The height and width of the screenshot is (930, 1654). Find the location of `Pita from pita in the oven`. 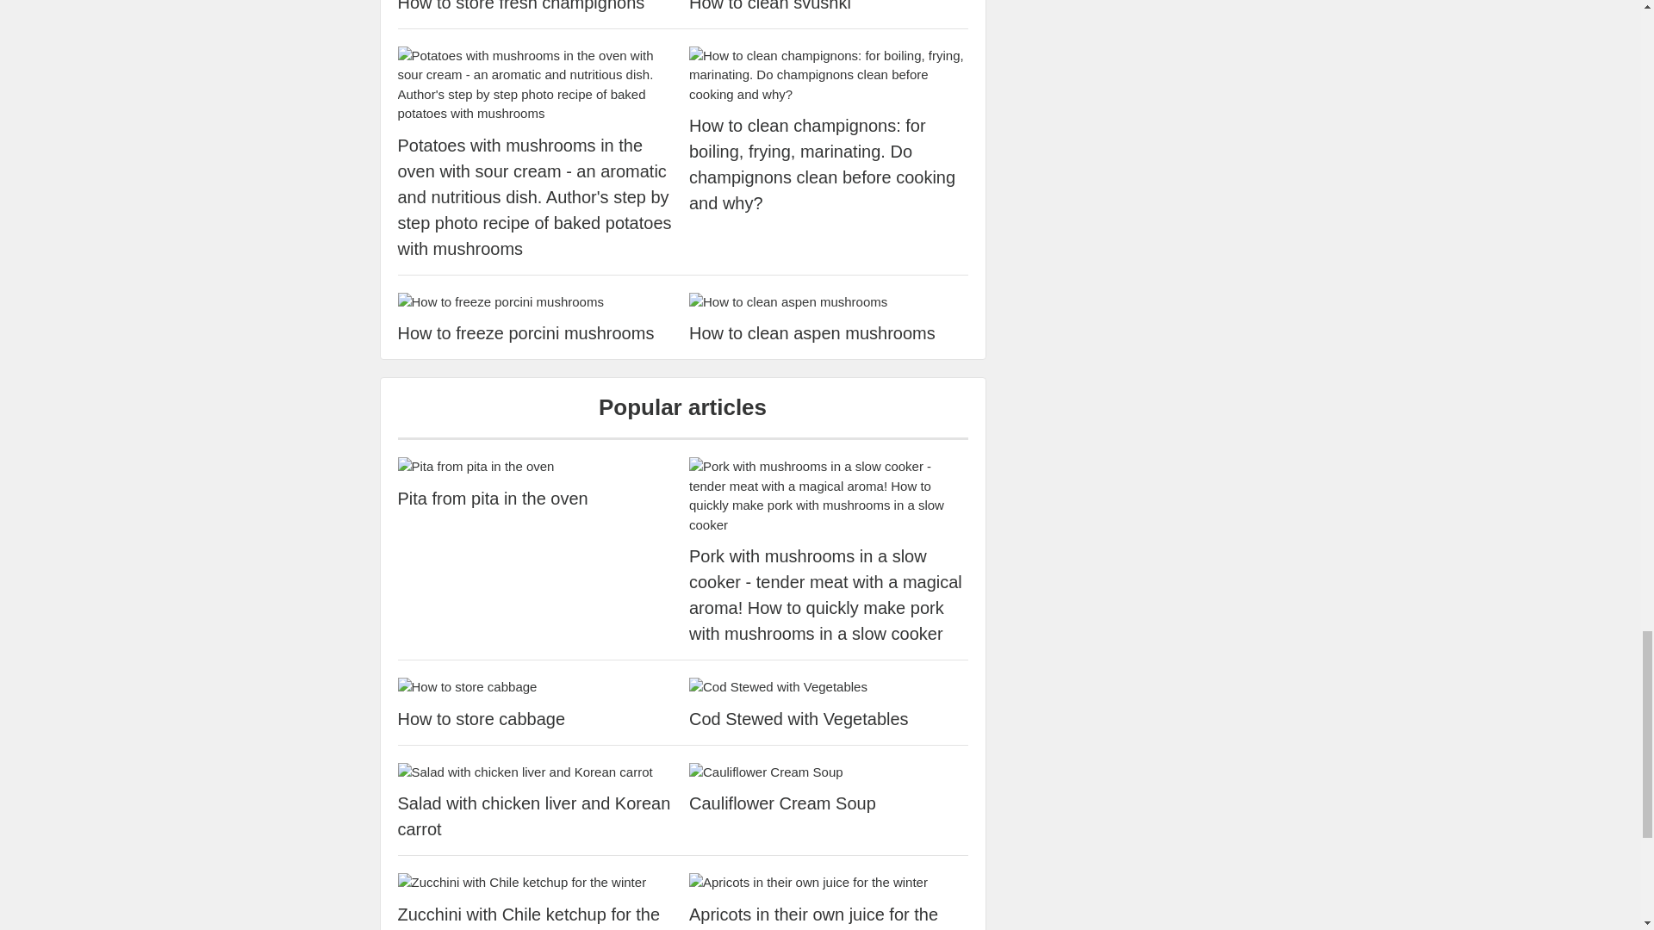

Pita from pita in the oven is located at coordinates (538, 467).